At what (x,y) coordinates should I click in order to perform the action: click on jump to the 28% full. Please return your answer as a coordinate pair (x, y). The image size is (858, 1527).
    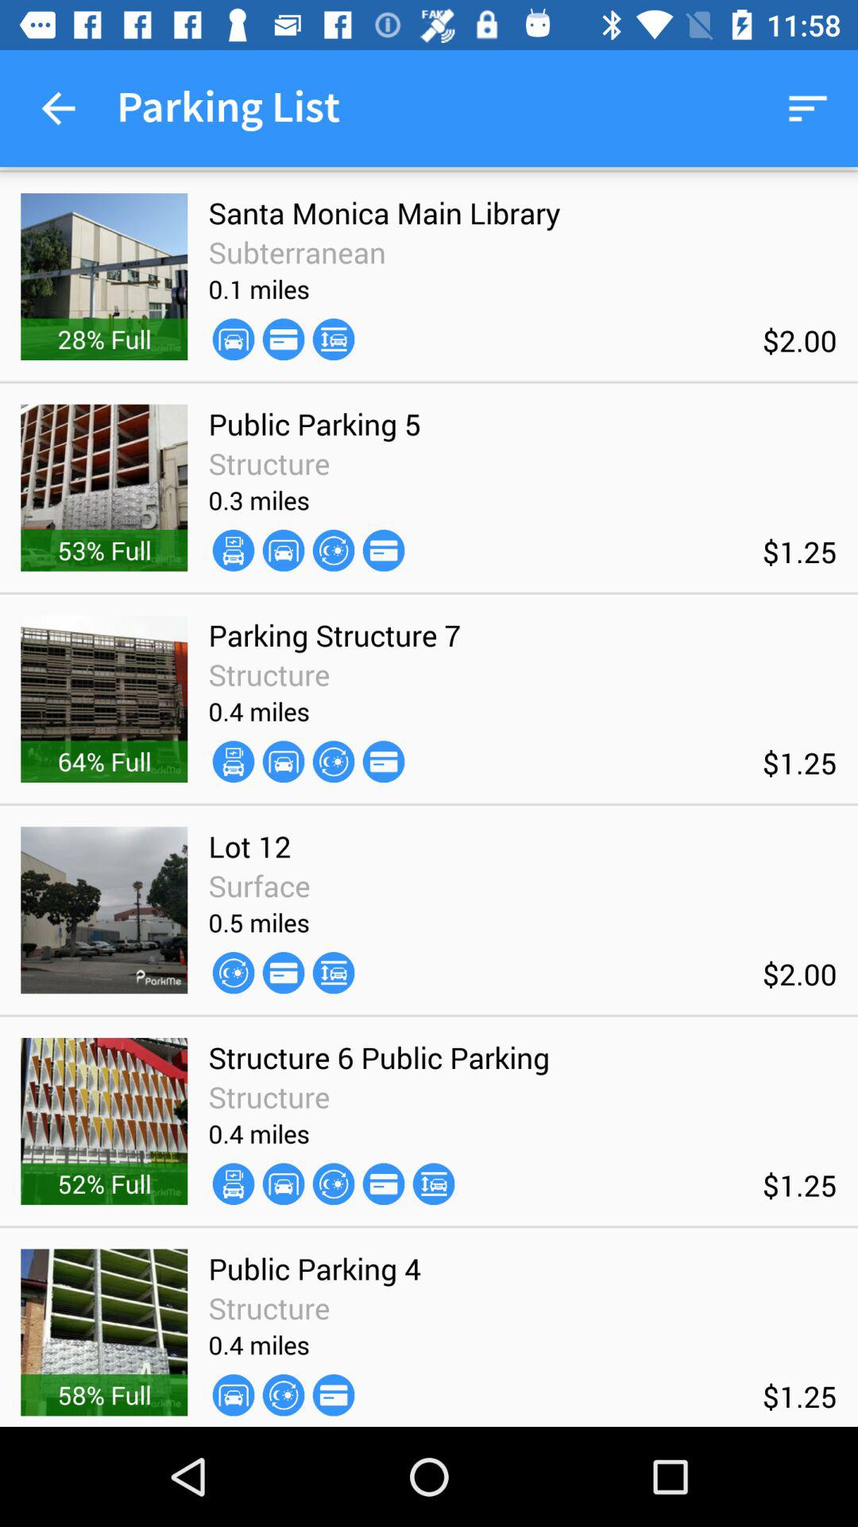
    Looking at the image, I should click on (104, 339).